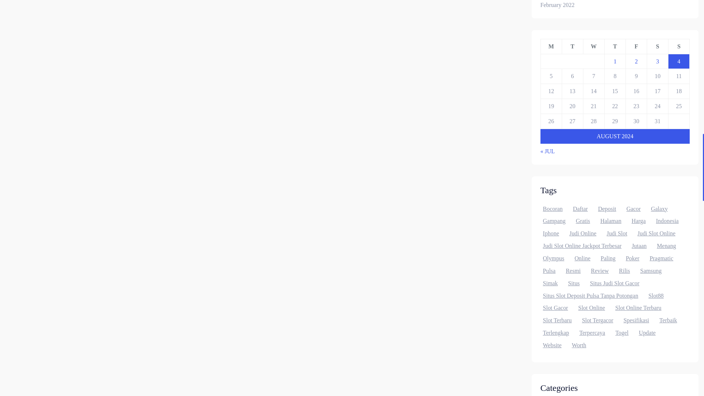 The height and width of the screenshot is (396, 704). Describe the element at coordinates (551, 46) in the screenshot. I see `Monday` at that location.